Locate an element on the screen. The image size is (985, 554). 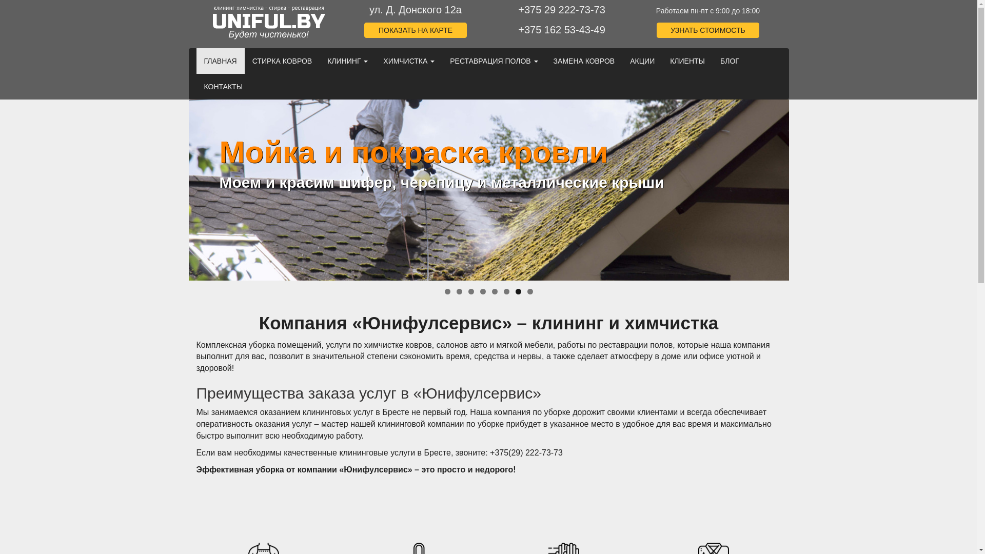
5 is located at coordinates (494, 291).